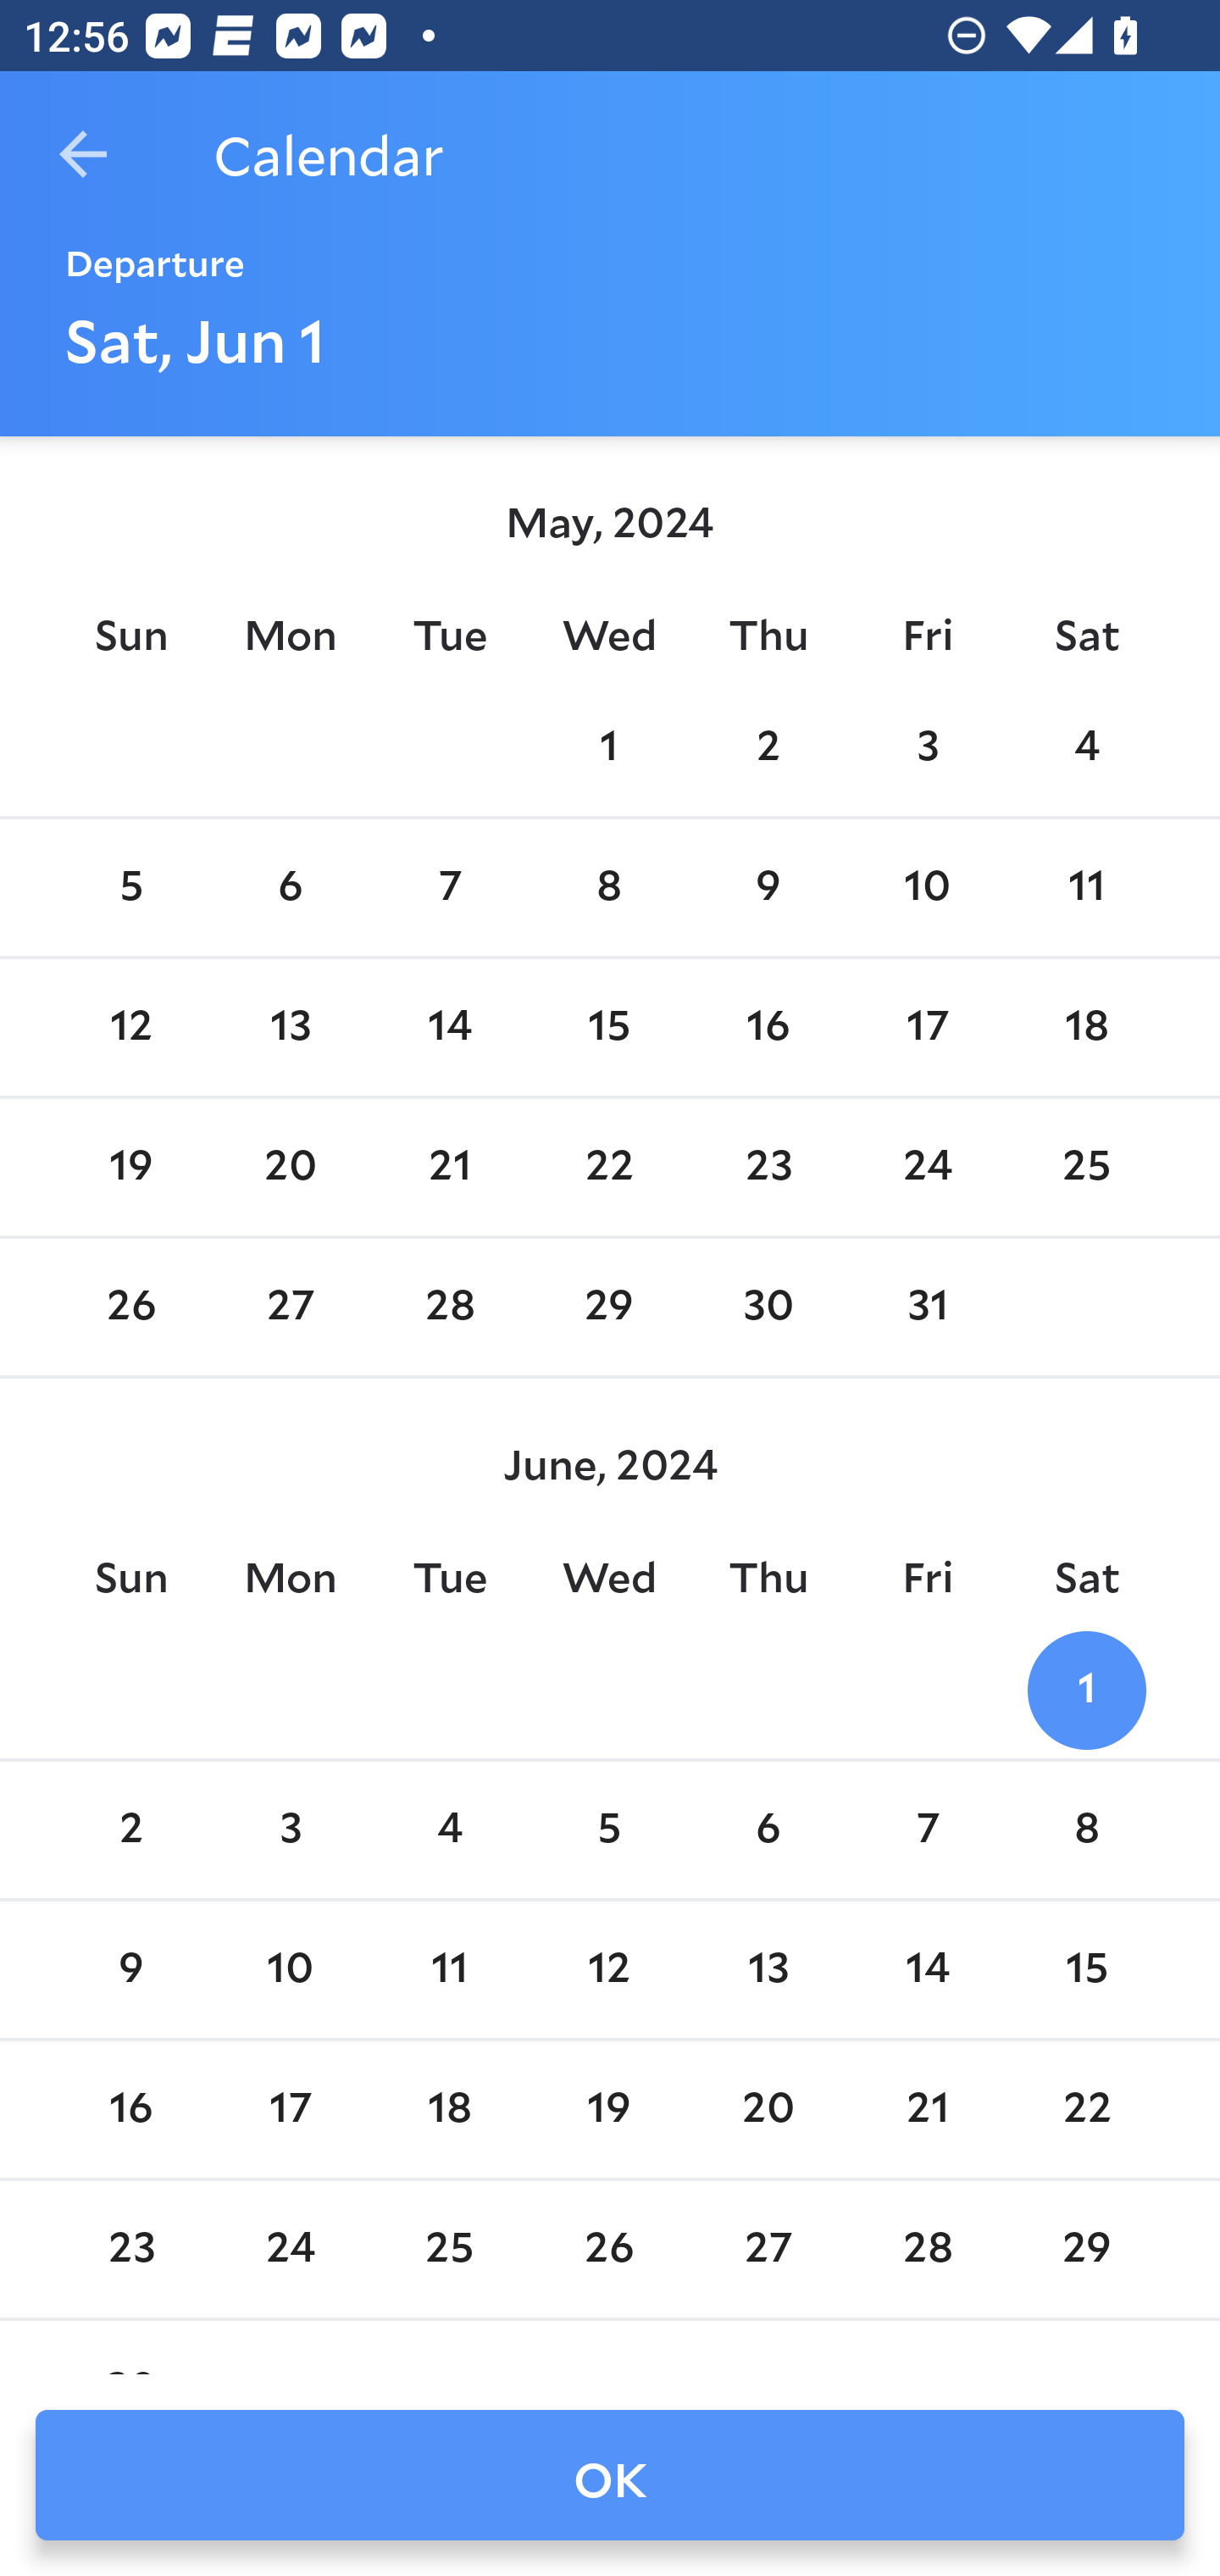  Describe the element at coordinates (609, 1308) in the screenshot. I see `29` at that location.